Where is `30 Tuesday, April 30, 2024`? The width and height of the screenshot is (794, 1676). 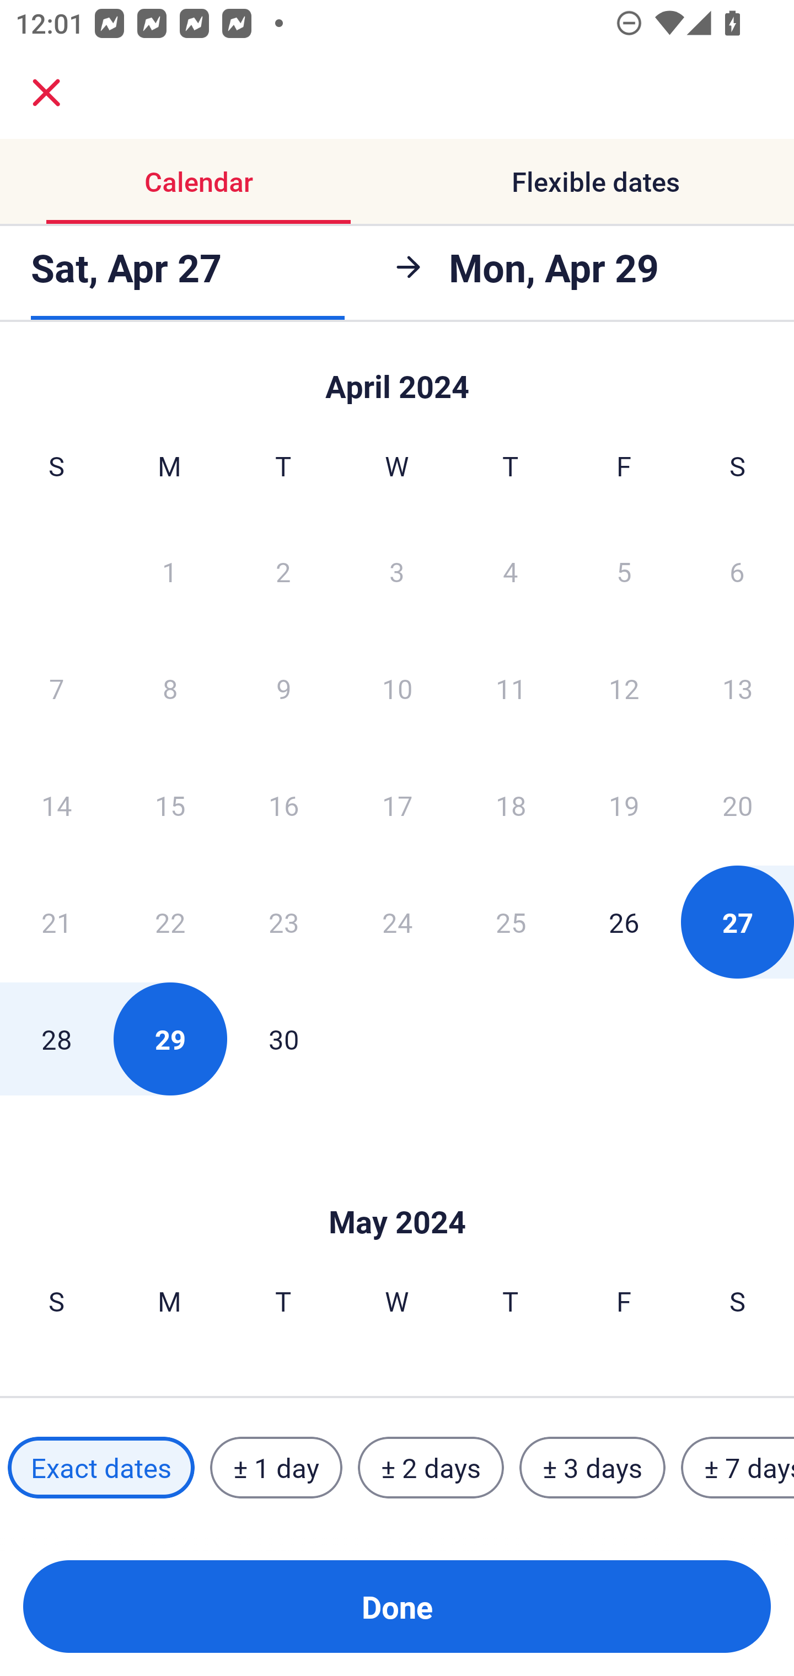 30 Tuesday, April 30, 2024 is located at coordinates (283, 1039).